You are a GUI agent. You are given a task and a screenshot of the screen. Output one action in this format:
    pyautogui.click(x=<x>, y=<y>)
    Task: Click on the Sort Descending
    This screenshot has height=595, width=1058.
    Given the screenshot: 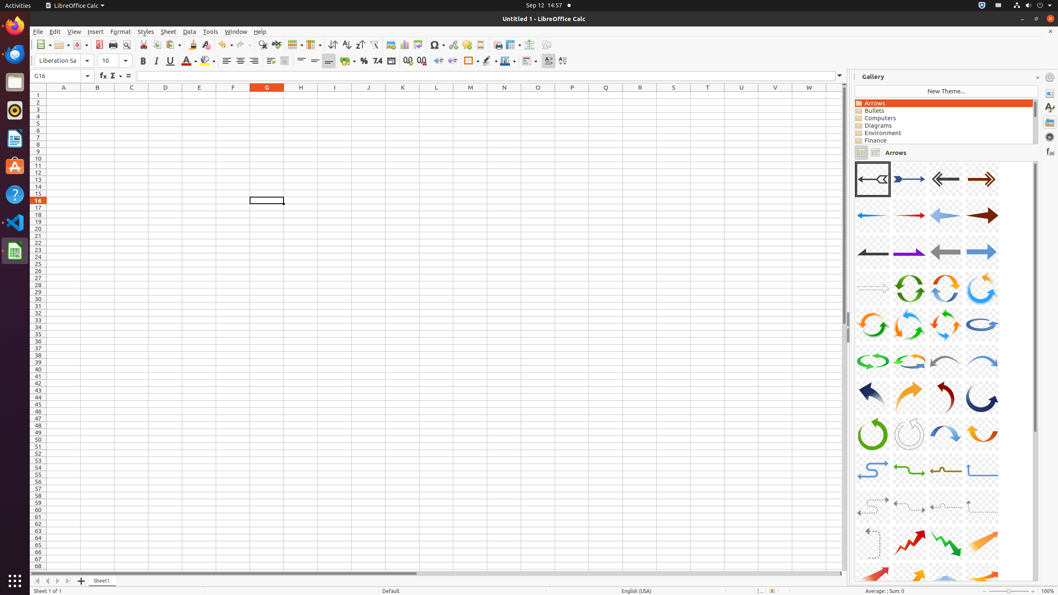 What is the action you would take?
    pyautogui.click(x=360, y=45)
    